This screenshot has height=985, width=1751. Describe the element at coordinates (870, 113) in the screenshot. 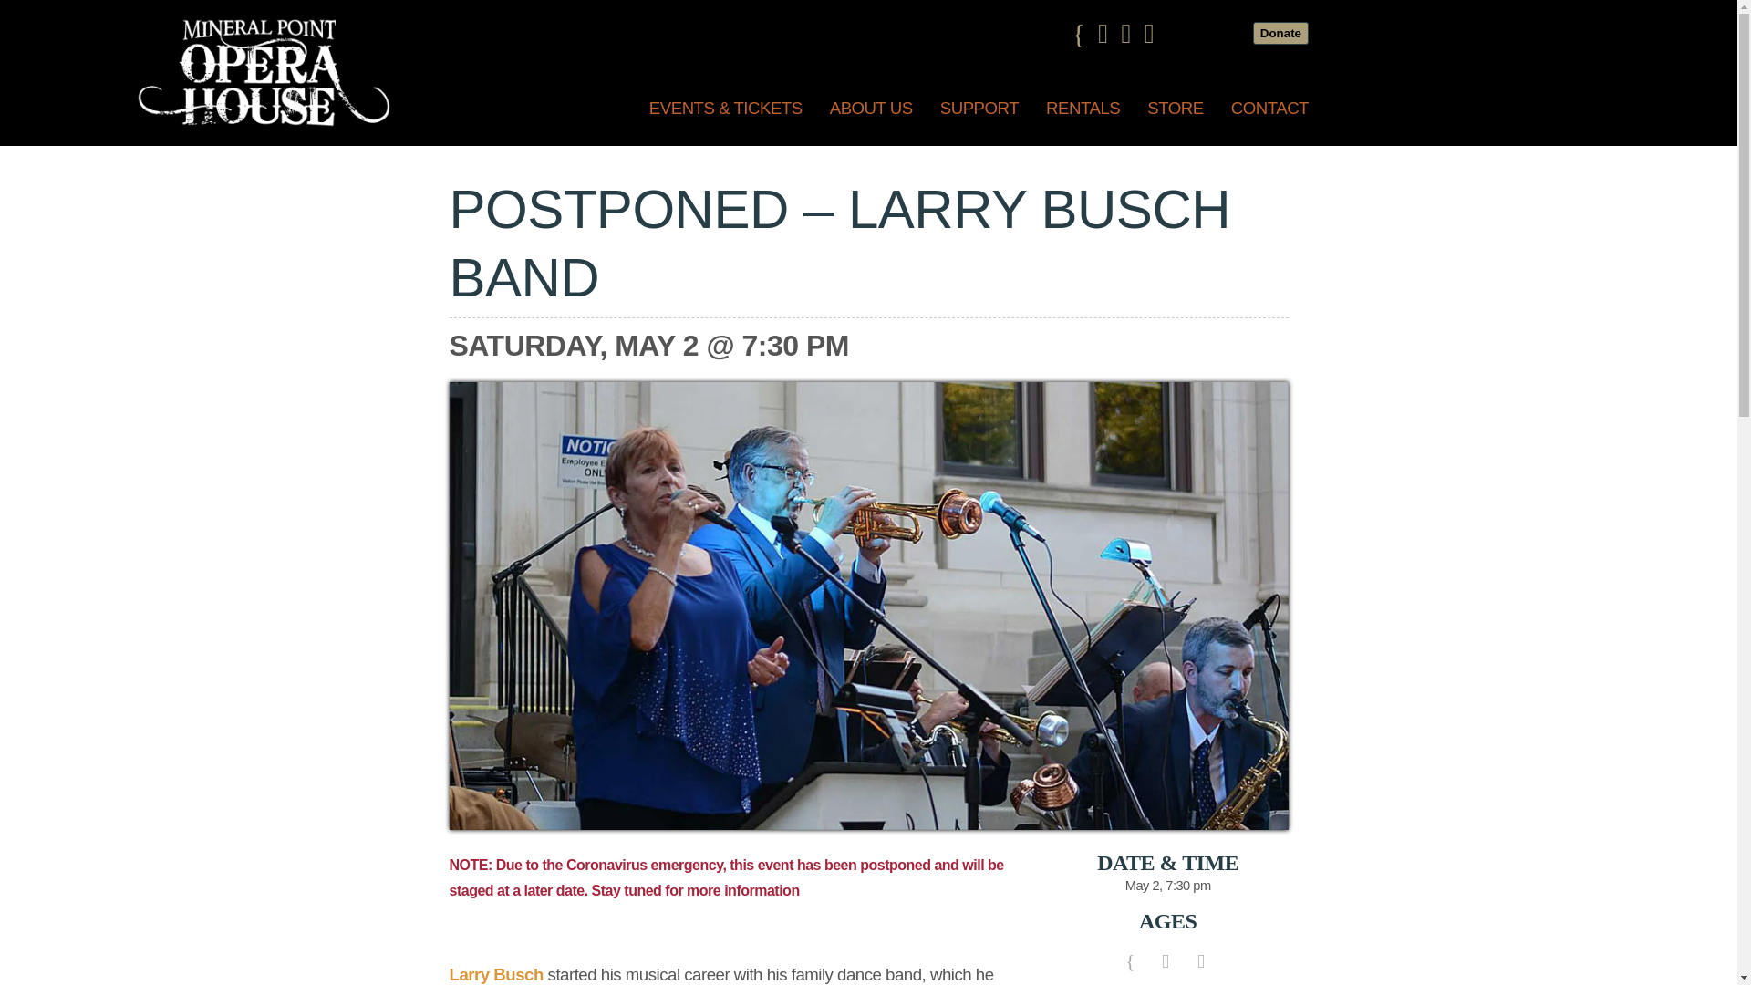

I see `ABOUT US` at that location.